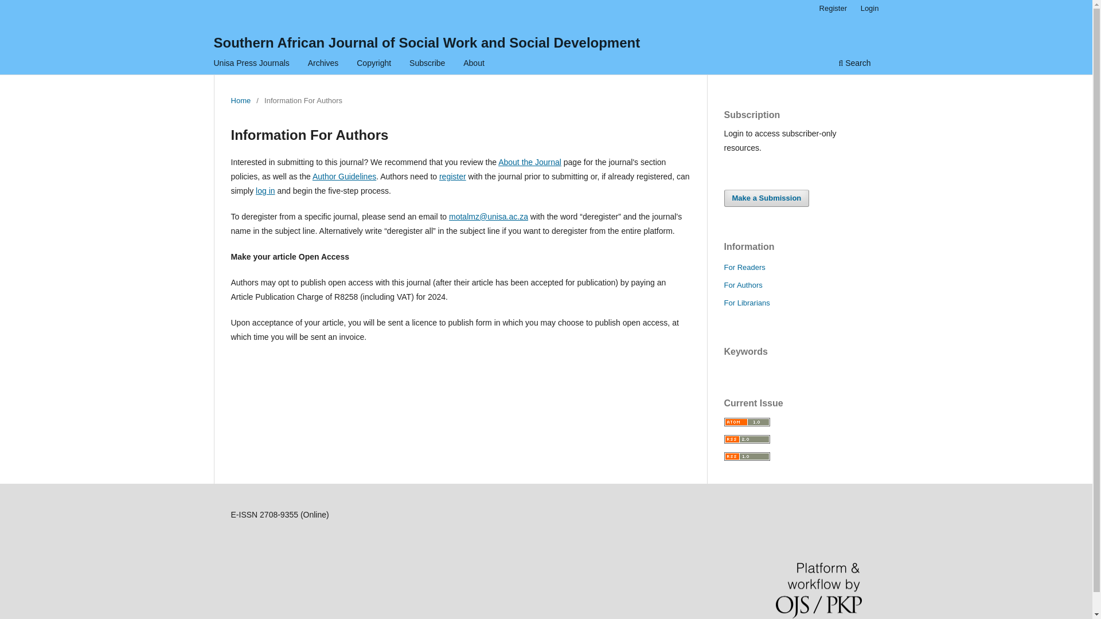  I want to click on About, so click(474, 64).